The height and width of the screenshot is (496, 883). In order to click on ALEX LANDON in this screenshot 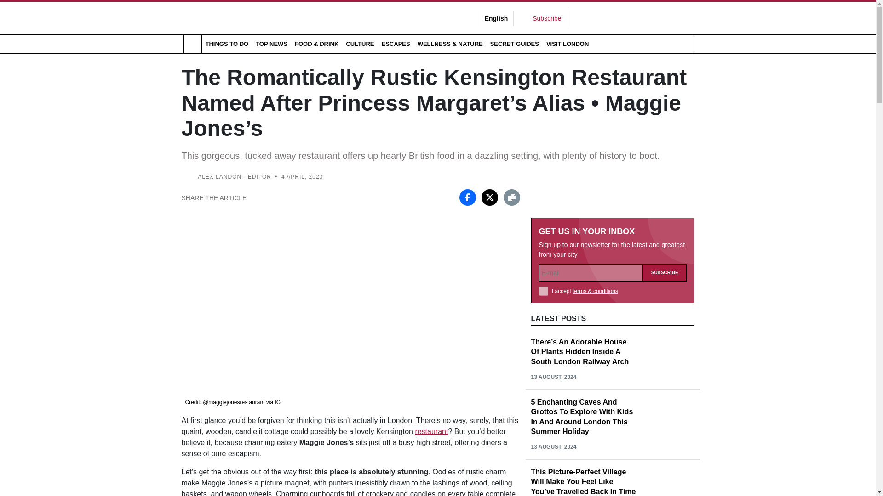, I will do `click(219, 177)`.